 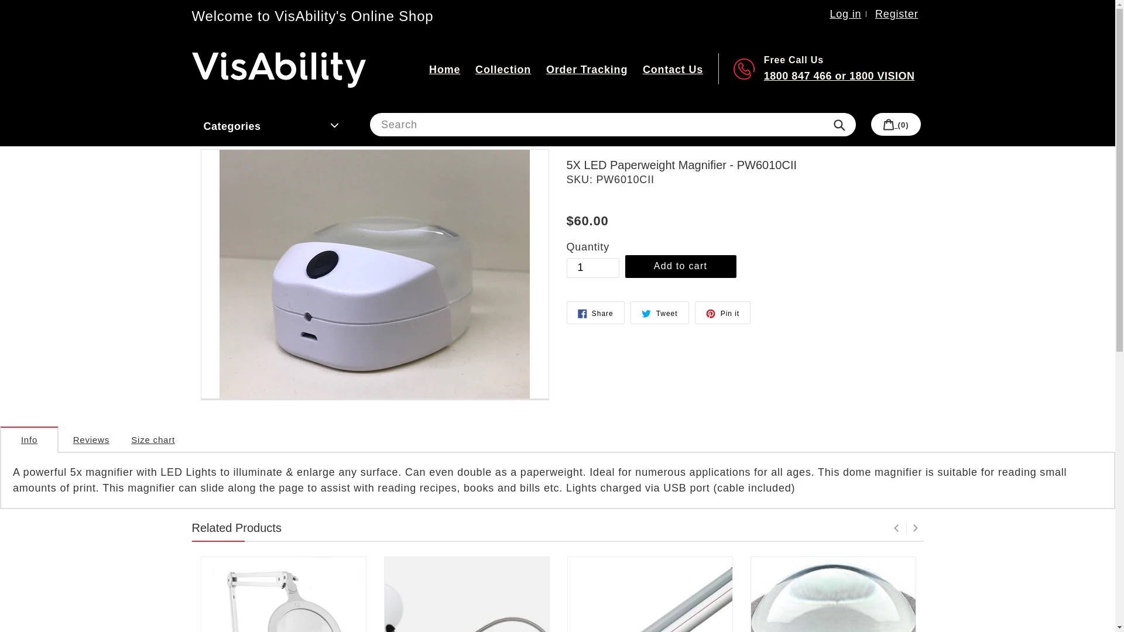 What do you see at coordinates (29, 440) in the screenshot?
I see `Info` at bounding box center [29, 440].